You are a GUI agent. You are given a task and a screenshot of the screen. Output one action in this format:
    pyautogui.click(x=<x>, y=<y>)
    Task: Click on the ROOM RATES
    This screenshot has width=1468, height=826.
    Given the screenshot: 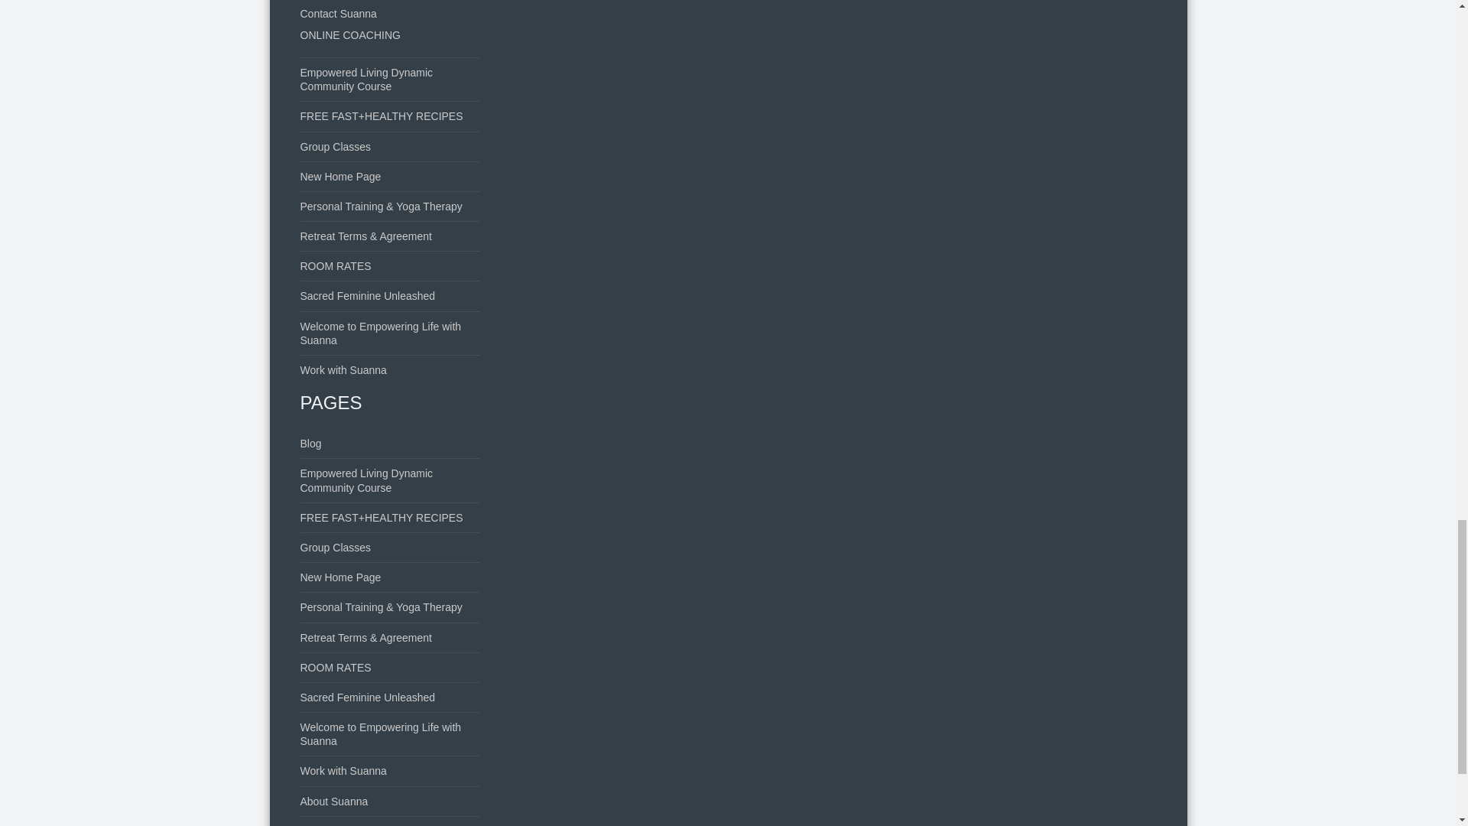 What is the action you would take?
    pyautogui.click(x=335, y=266)
    